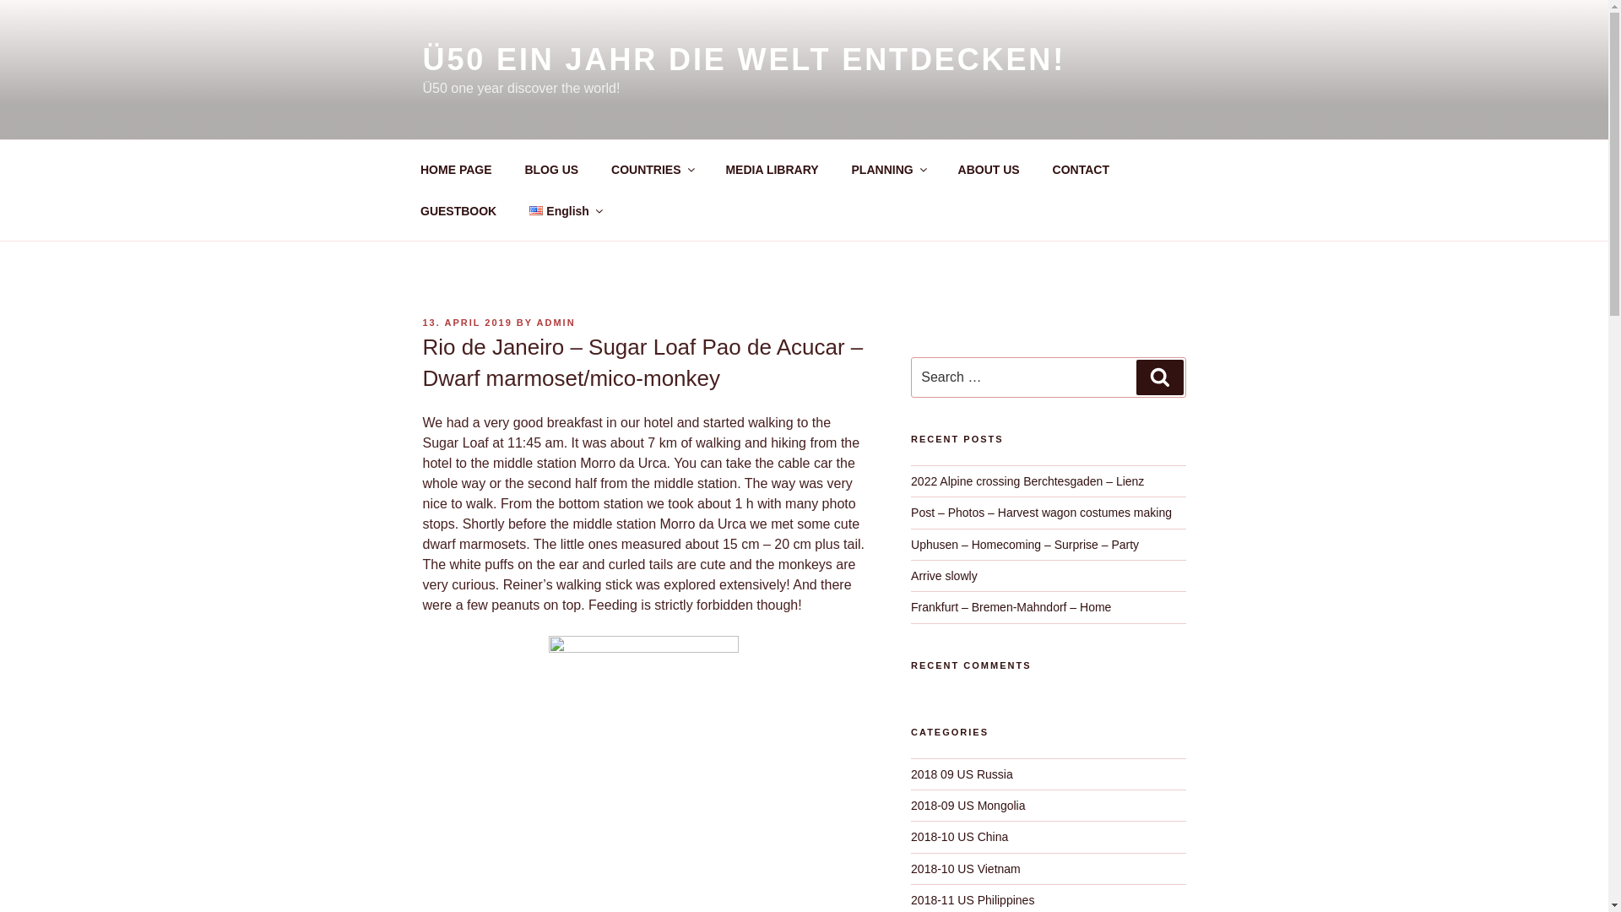 The height and width of the screenshot is (912, 1621). Describe the element at coordinates (566, 211) in the screenshot. I see `English` at that location.